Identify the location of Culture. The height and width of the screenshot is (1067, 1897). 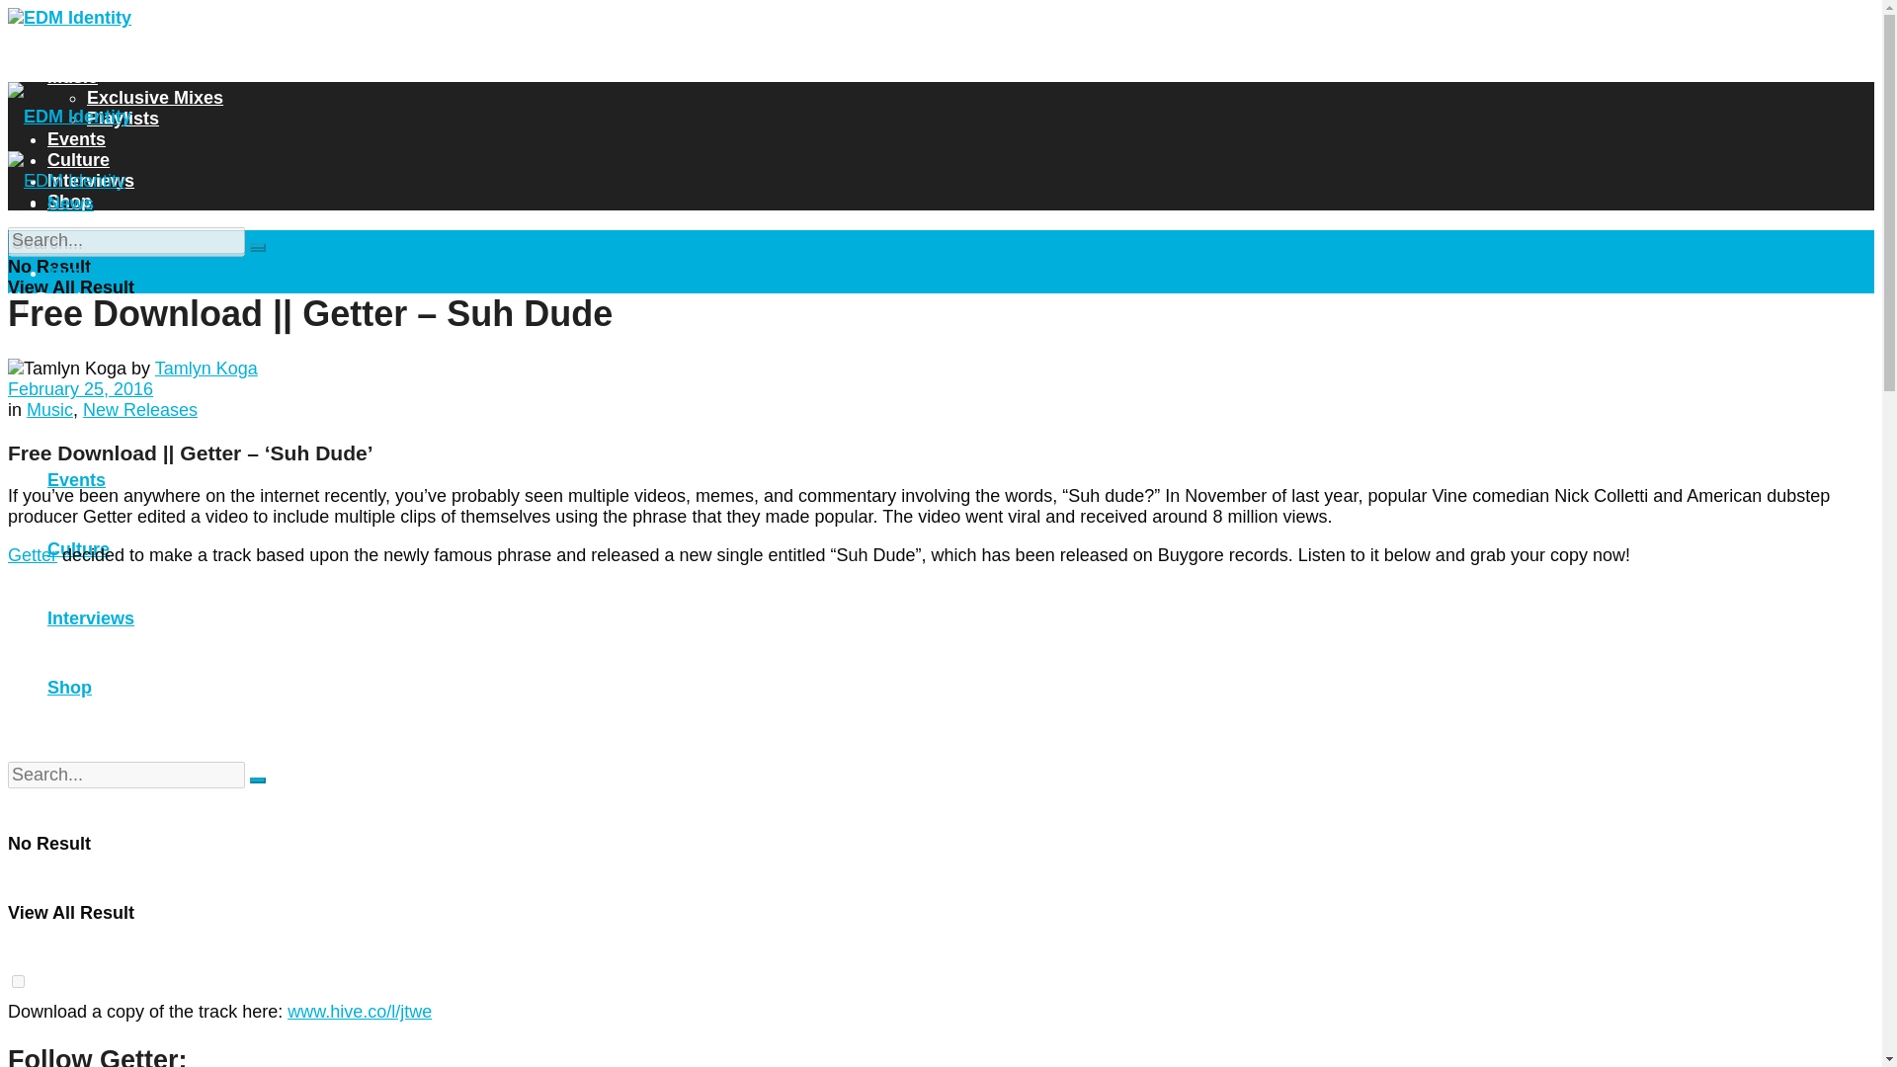
(79, 160).